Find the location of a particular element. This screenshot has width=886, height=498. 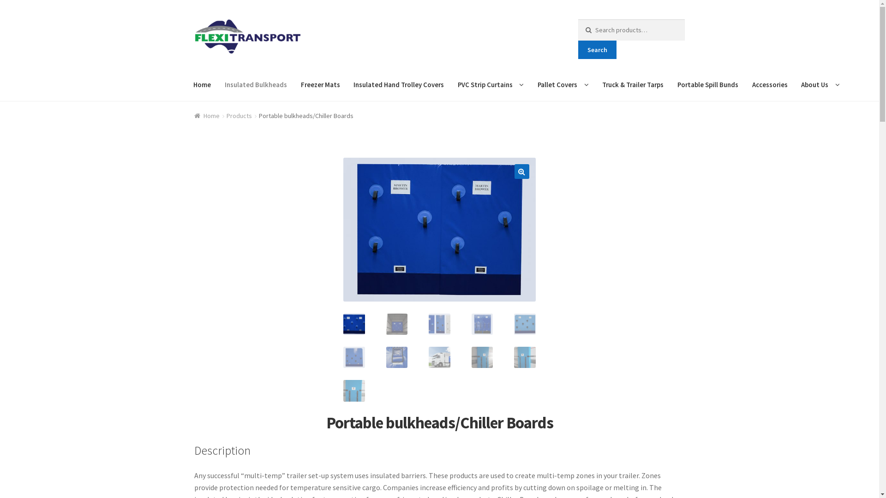

Skip to navigation is located at coordinates (194, 19).